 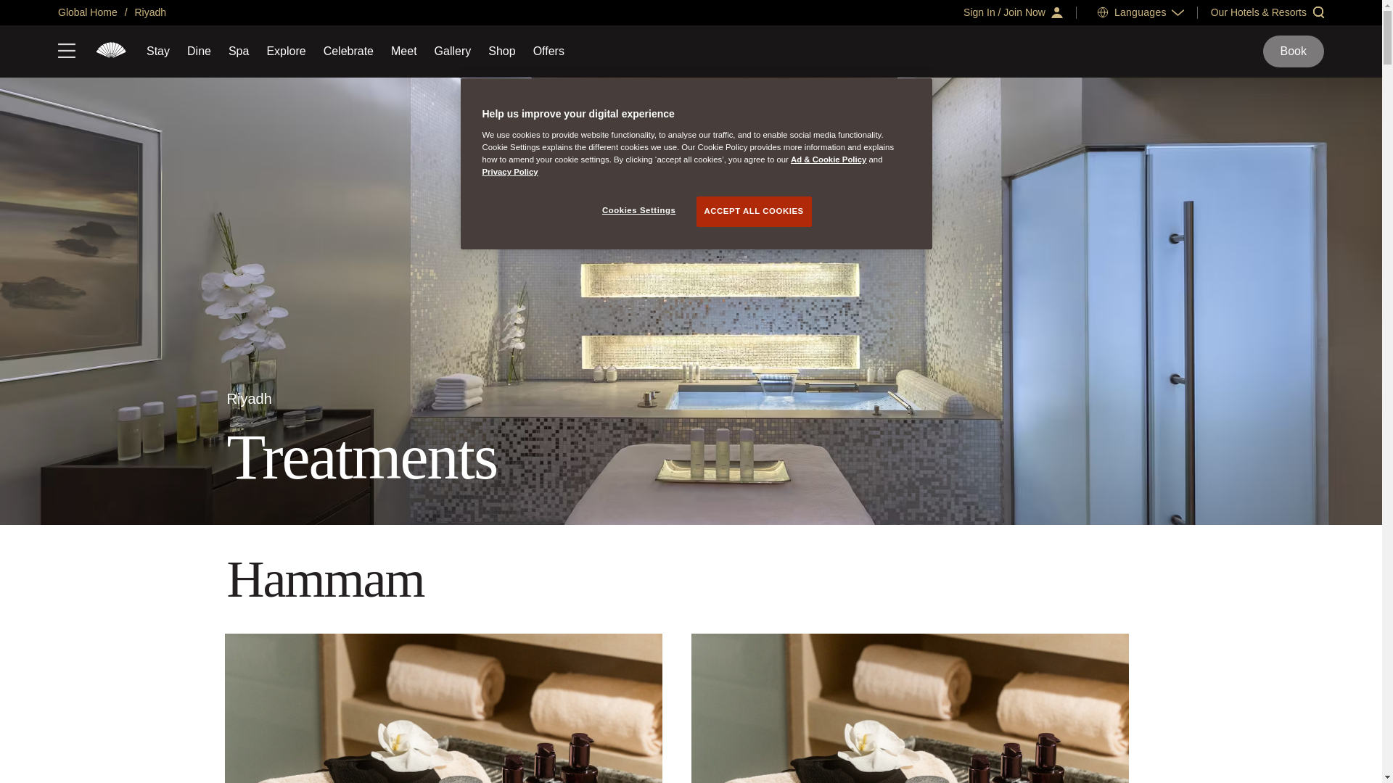 I want to click on Meet, so click(x=403, y=51).